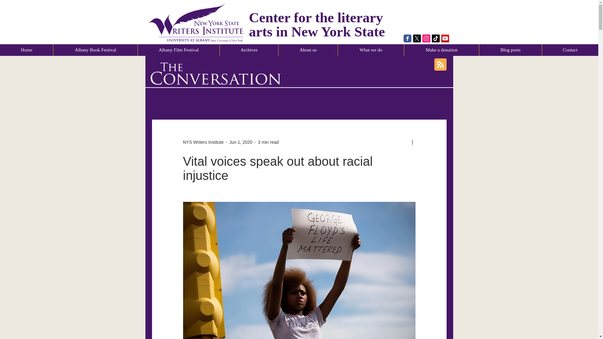 This screenshot has height=339, width=603. I want to click on Home, so click(26, 50).